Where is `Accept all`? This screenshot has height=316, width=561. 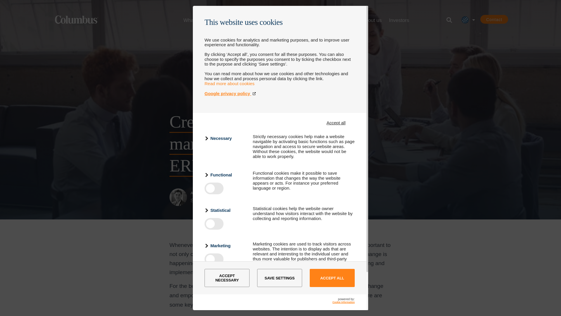
Accept all is located at coordinates (336, 123).